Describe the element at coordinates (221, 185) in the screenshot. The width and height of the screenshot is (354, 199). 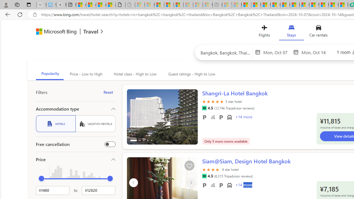
I see `Valet parking` at that location.